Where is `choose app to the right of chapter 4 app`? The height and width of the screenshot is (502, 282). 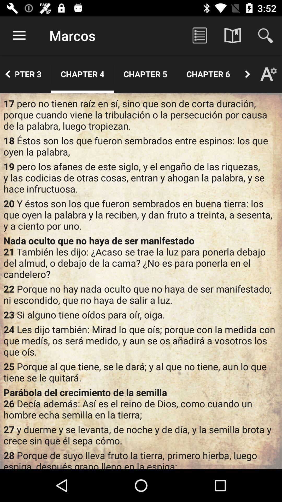
choose app to the right of chapter 4 app is located at coordinates (145, 74).